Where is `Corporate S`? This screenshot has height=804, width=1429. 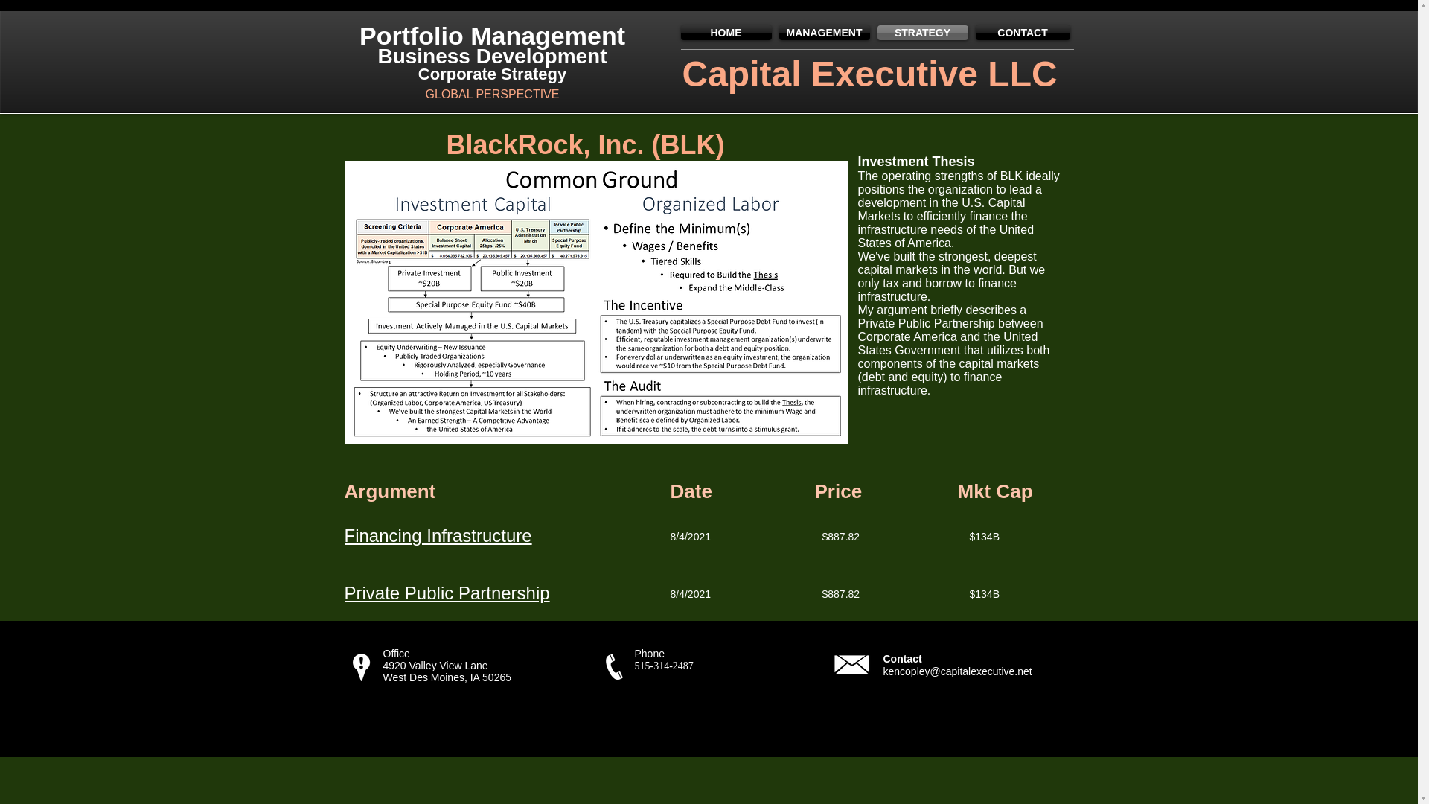
Corporate S is located at coordinates (464, 74).